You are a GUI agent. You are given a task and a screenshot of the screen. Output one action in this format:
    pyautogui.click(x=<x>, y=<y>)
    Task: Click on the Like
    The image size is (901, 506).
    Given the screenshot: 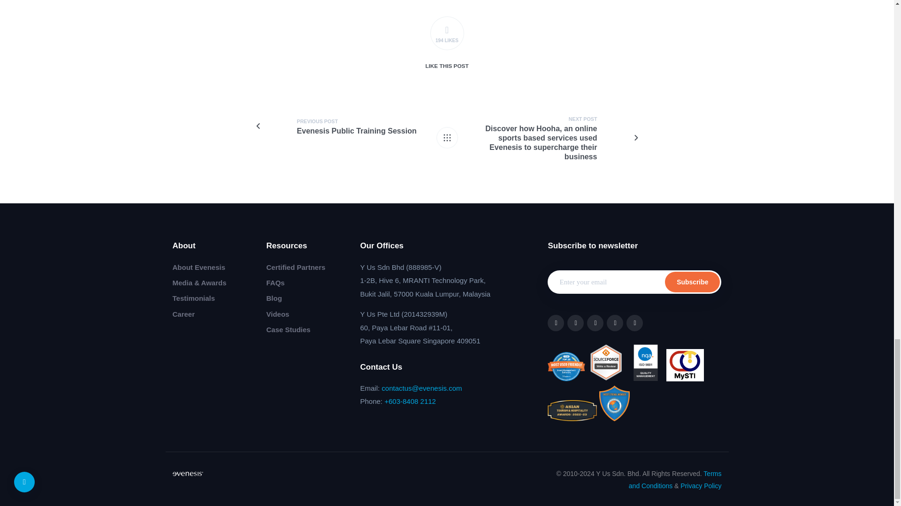 What is the action you would take?
    pyautogui.click(x=447, y=33)
    